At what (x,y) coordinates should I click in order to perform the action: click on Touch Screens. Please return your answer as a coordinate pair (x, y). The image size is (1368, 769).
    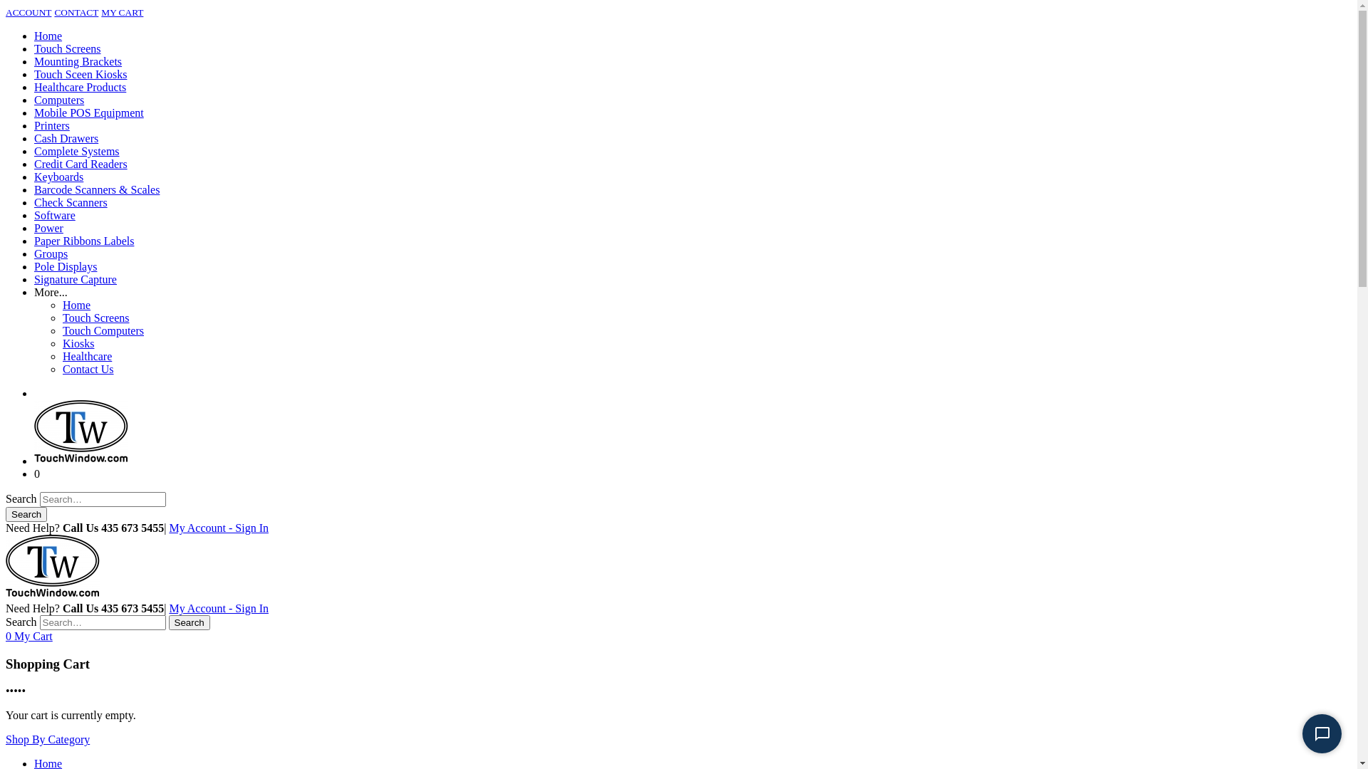
    Looking at the image, I should click on (68, 48).